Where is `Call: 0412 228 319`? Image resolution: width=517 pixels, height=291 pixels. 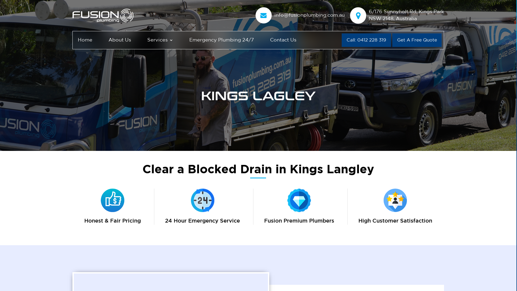
Call: 0412 228 319 is located at coordinates (366, 40).